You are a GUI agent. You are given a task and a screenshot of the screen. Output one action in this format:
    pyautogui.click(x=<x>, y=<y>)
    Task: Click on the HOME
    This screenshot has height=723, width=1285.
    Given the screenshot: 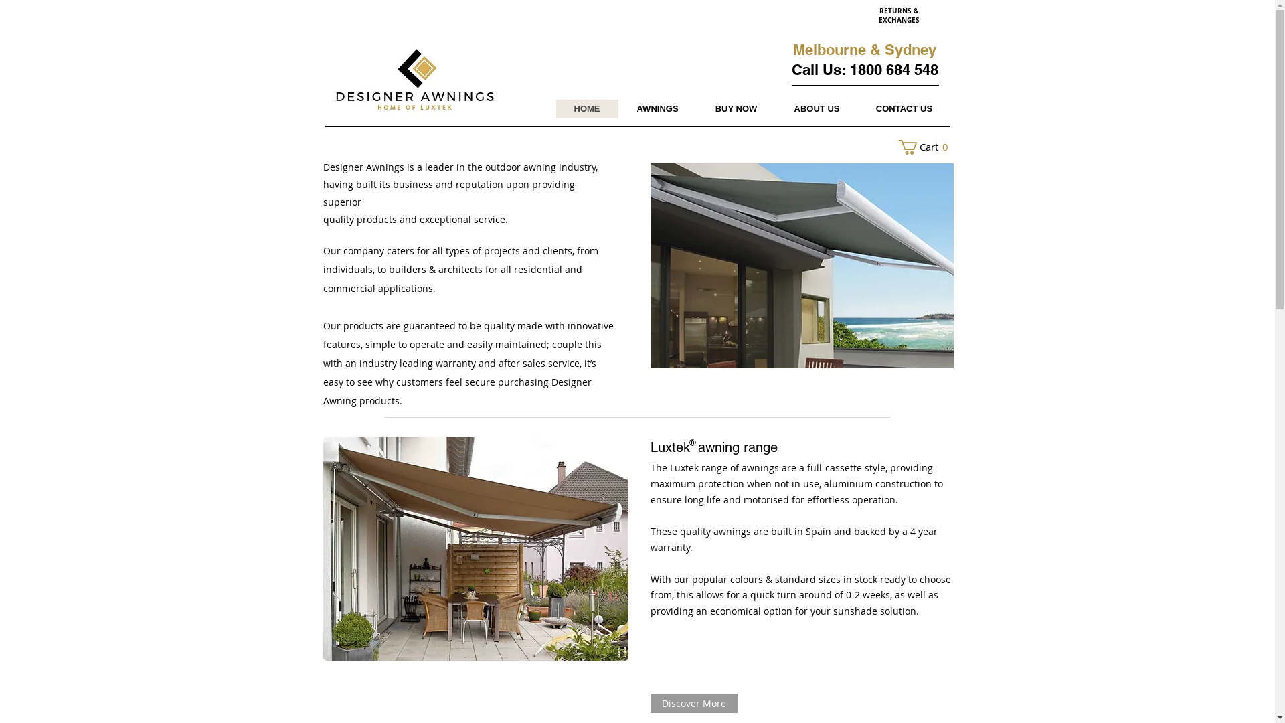 What is the action you would take?
    pyautogui.click(x=586, y=108)
    